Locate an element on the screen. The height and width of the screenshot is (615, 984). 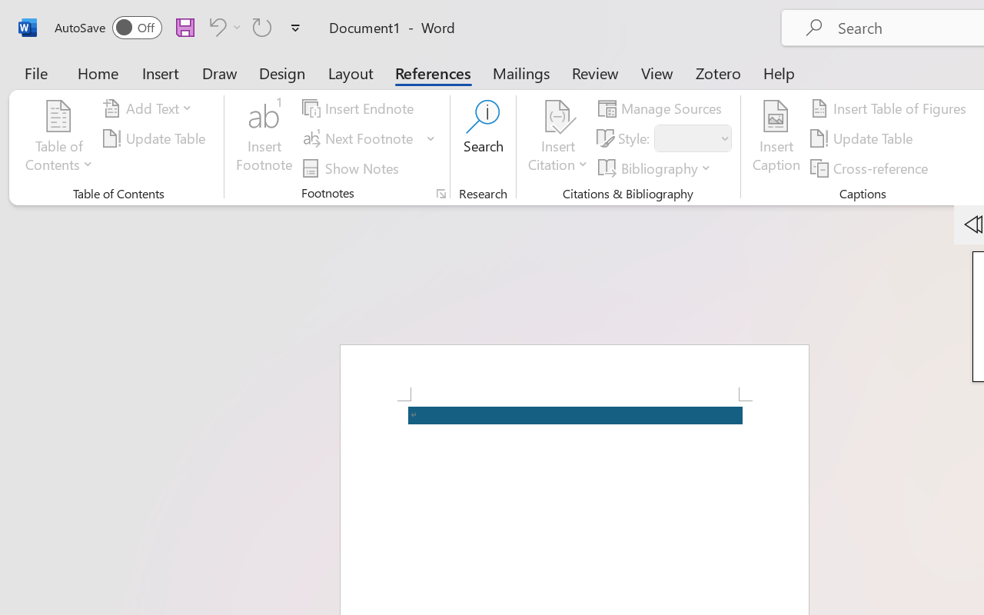
Insert Citation is located at coordinates (558, 138).